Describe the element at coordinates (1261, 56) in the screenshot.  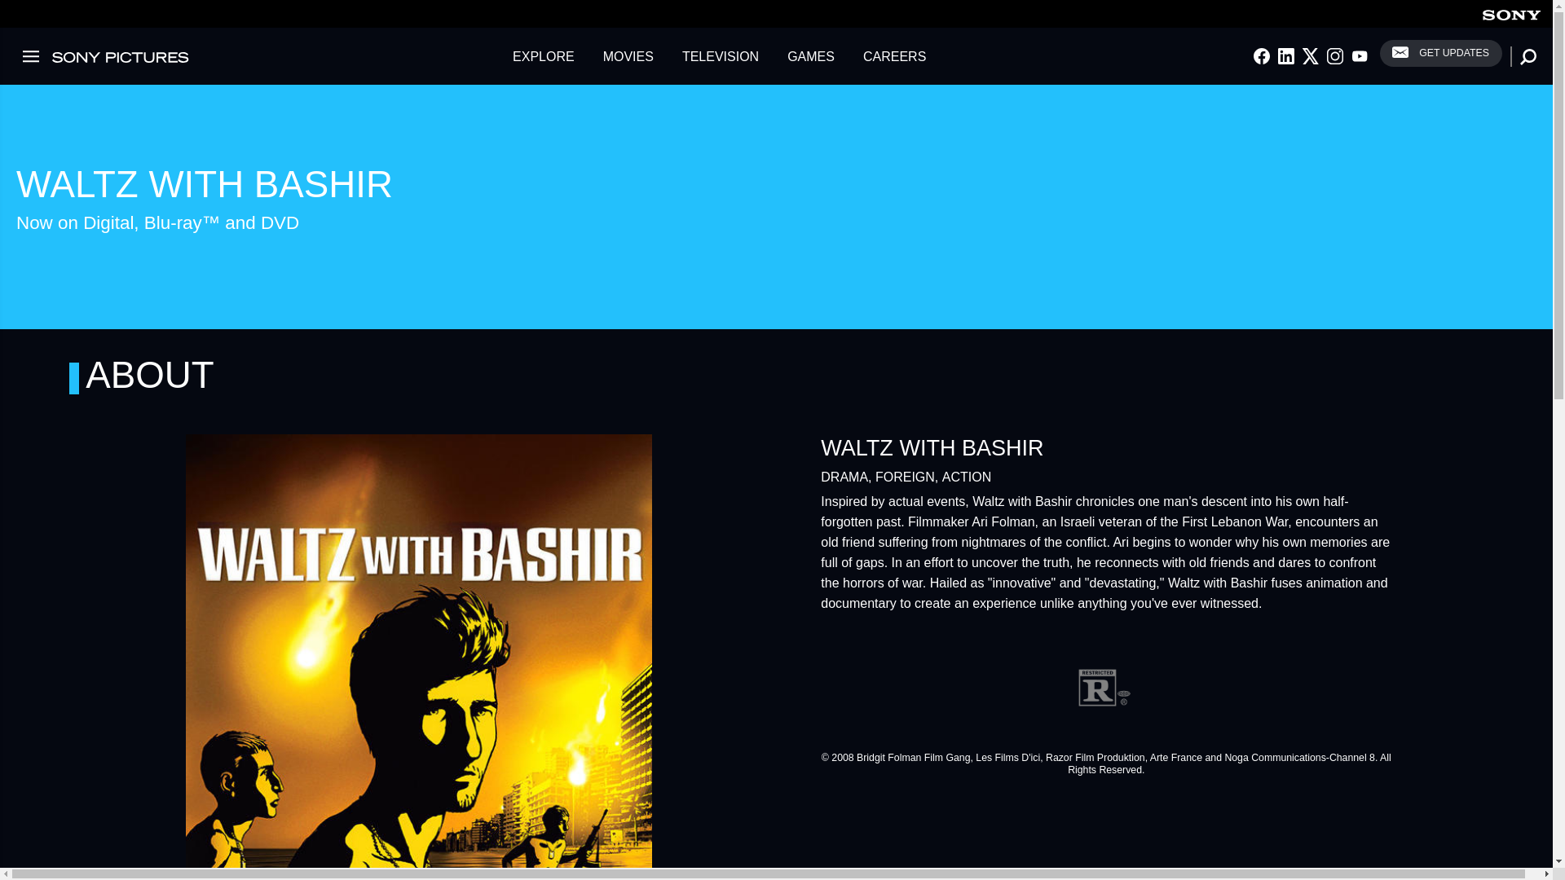
I see `FACEBOOK` at that location.